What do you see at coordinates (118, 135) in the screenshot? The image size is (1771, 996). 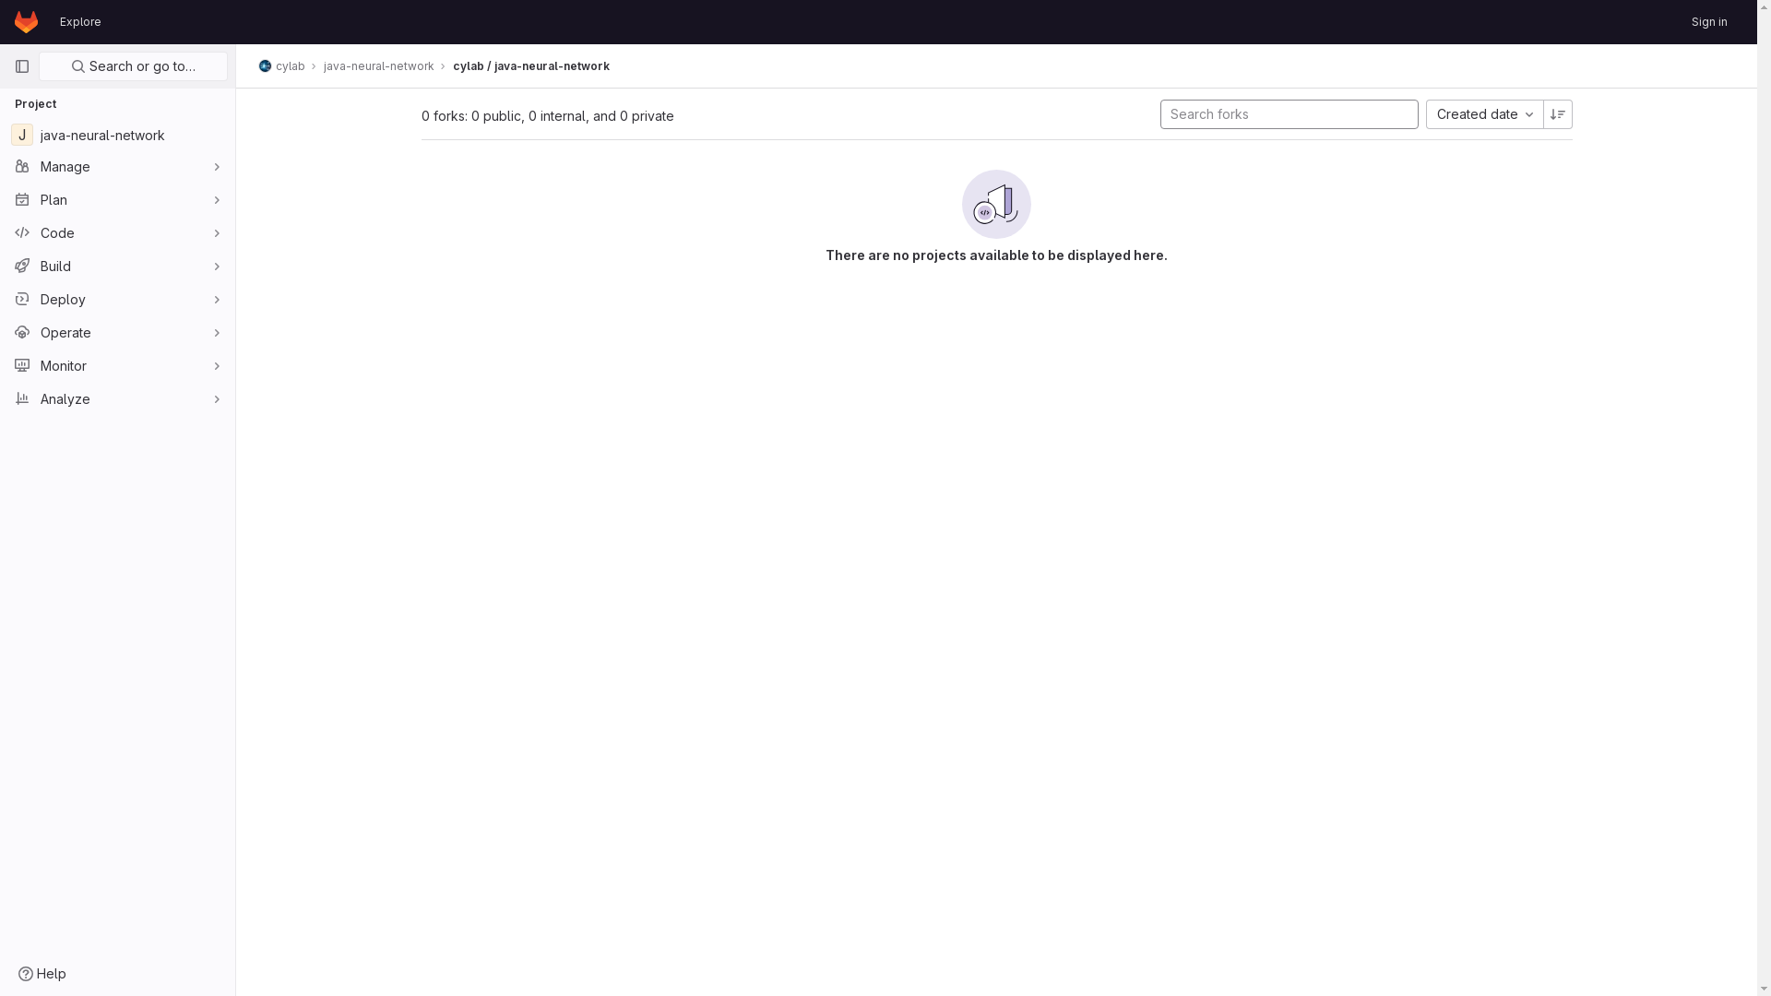 I see `J
java-neural-network` at bounding box center [118, 135].